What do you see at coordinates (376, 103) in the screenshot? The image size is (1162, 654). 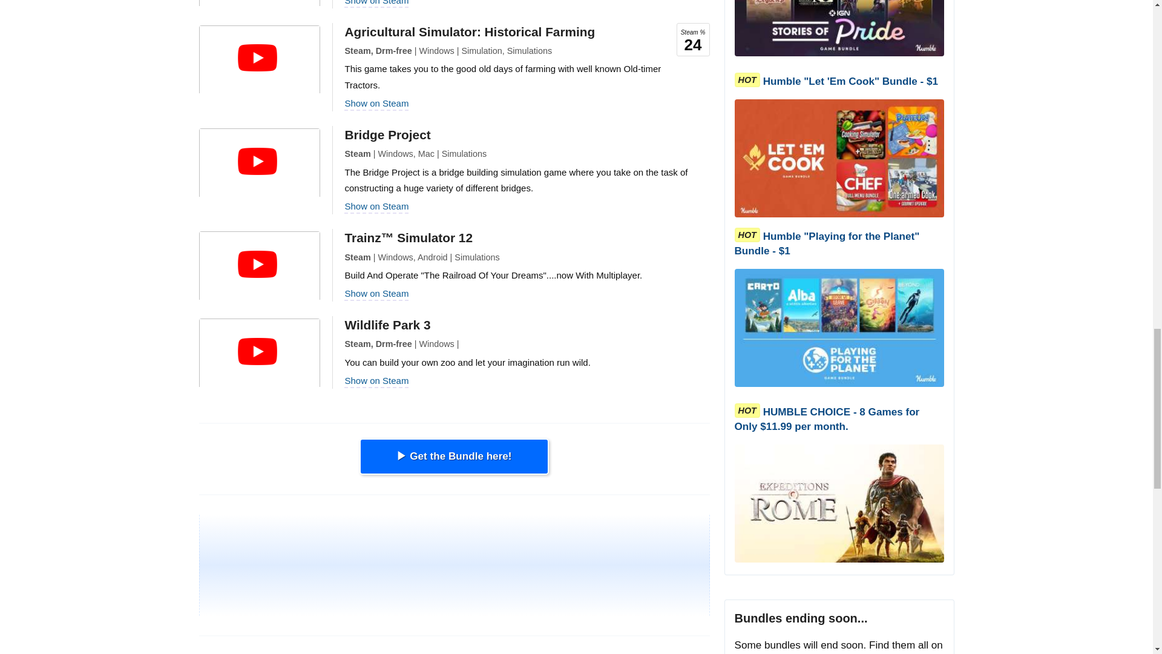 I see `Show on Steam` at bounding box center [376, 103].